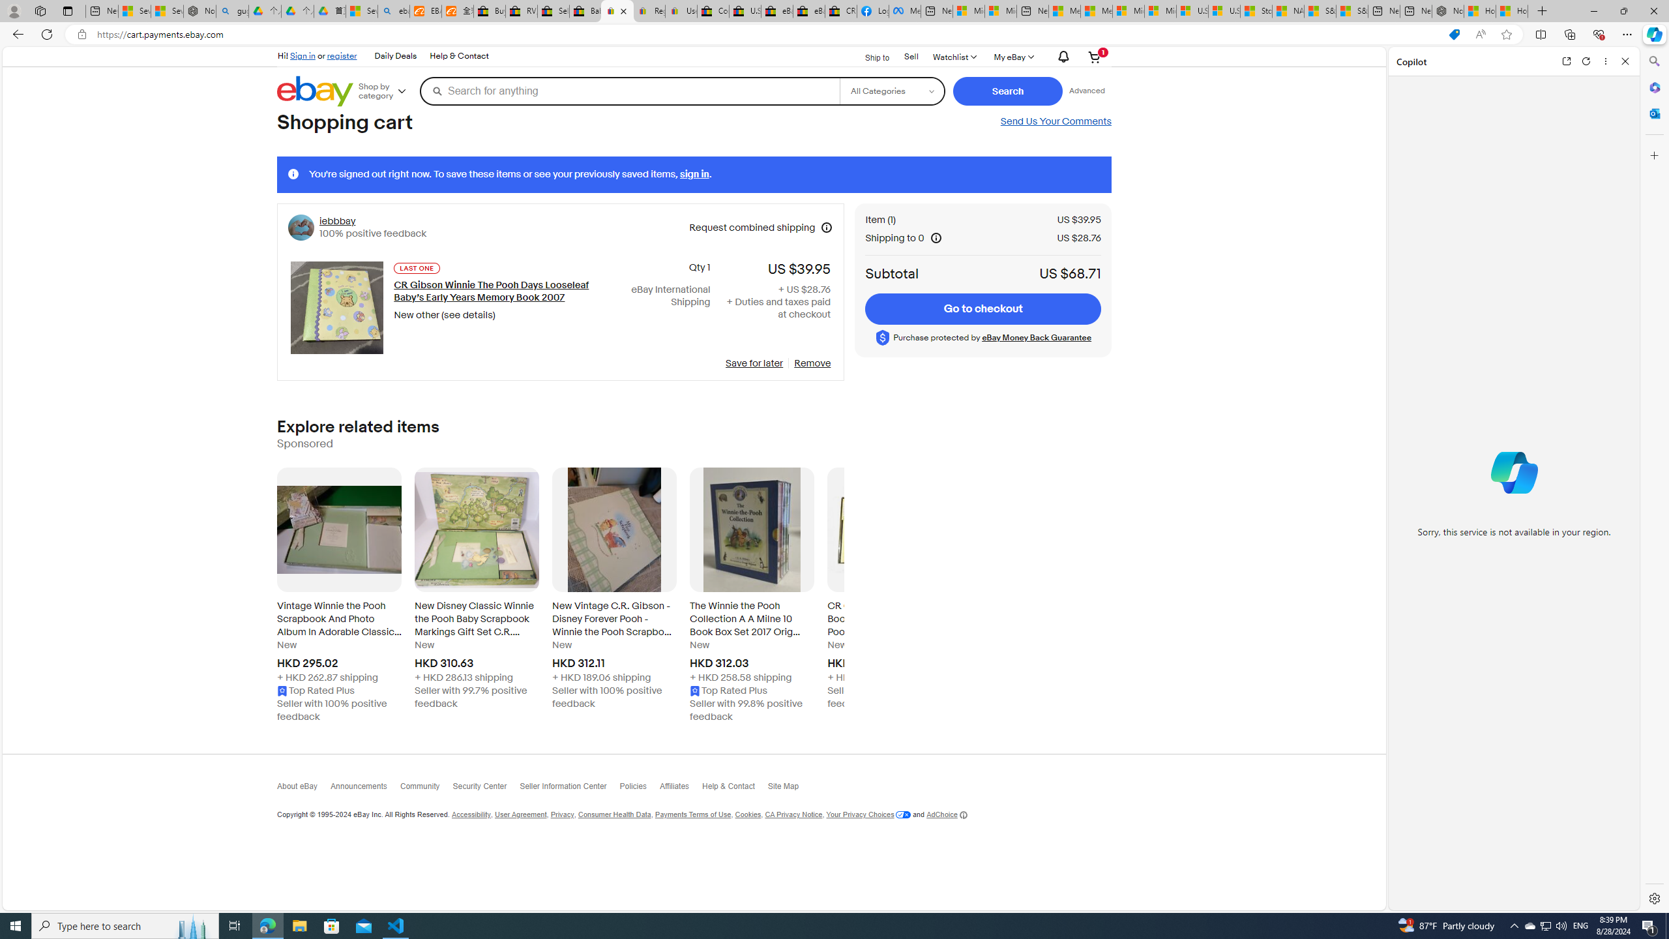  I want to click on guge yunpan - Search, so click(232, 11).